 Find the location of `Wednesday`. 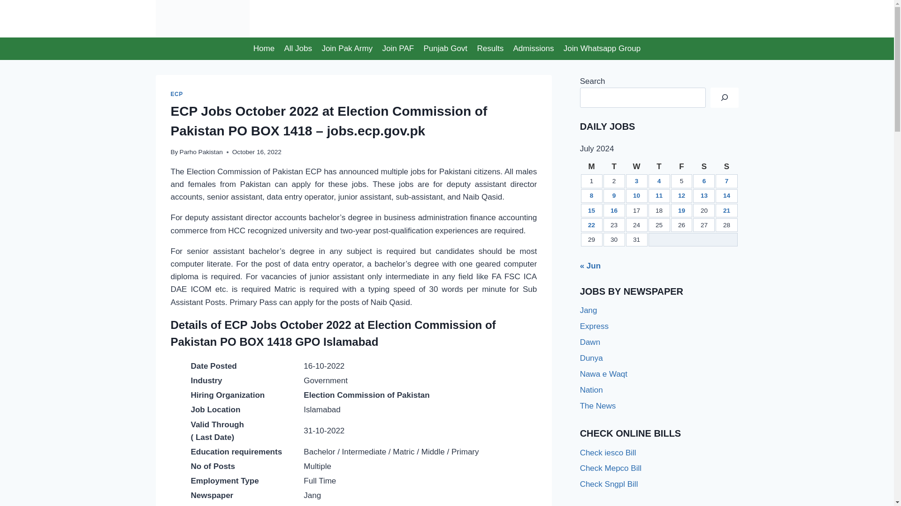

Wednesday is located at coordinates (637, 167).